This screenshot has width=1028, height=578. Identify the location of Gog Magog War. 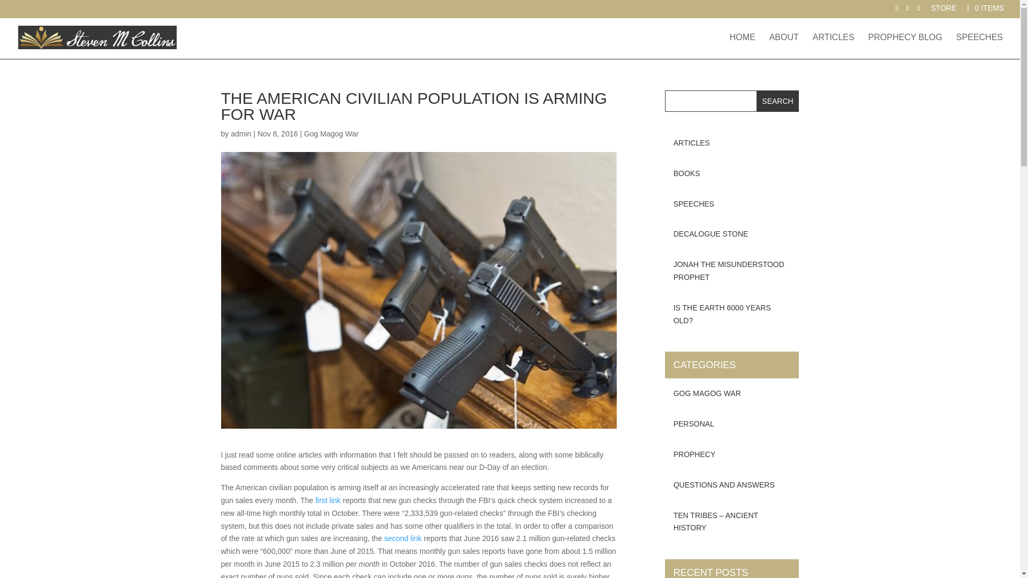
(331, 134).